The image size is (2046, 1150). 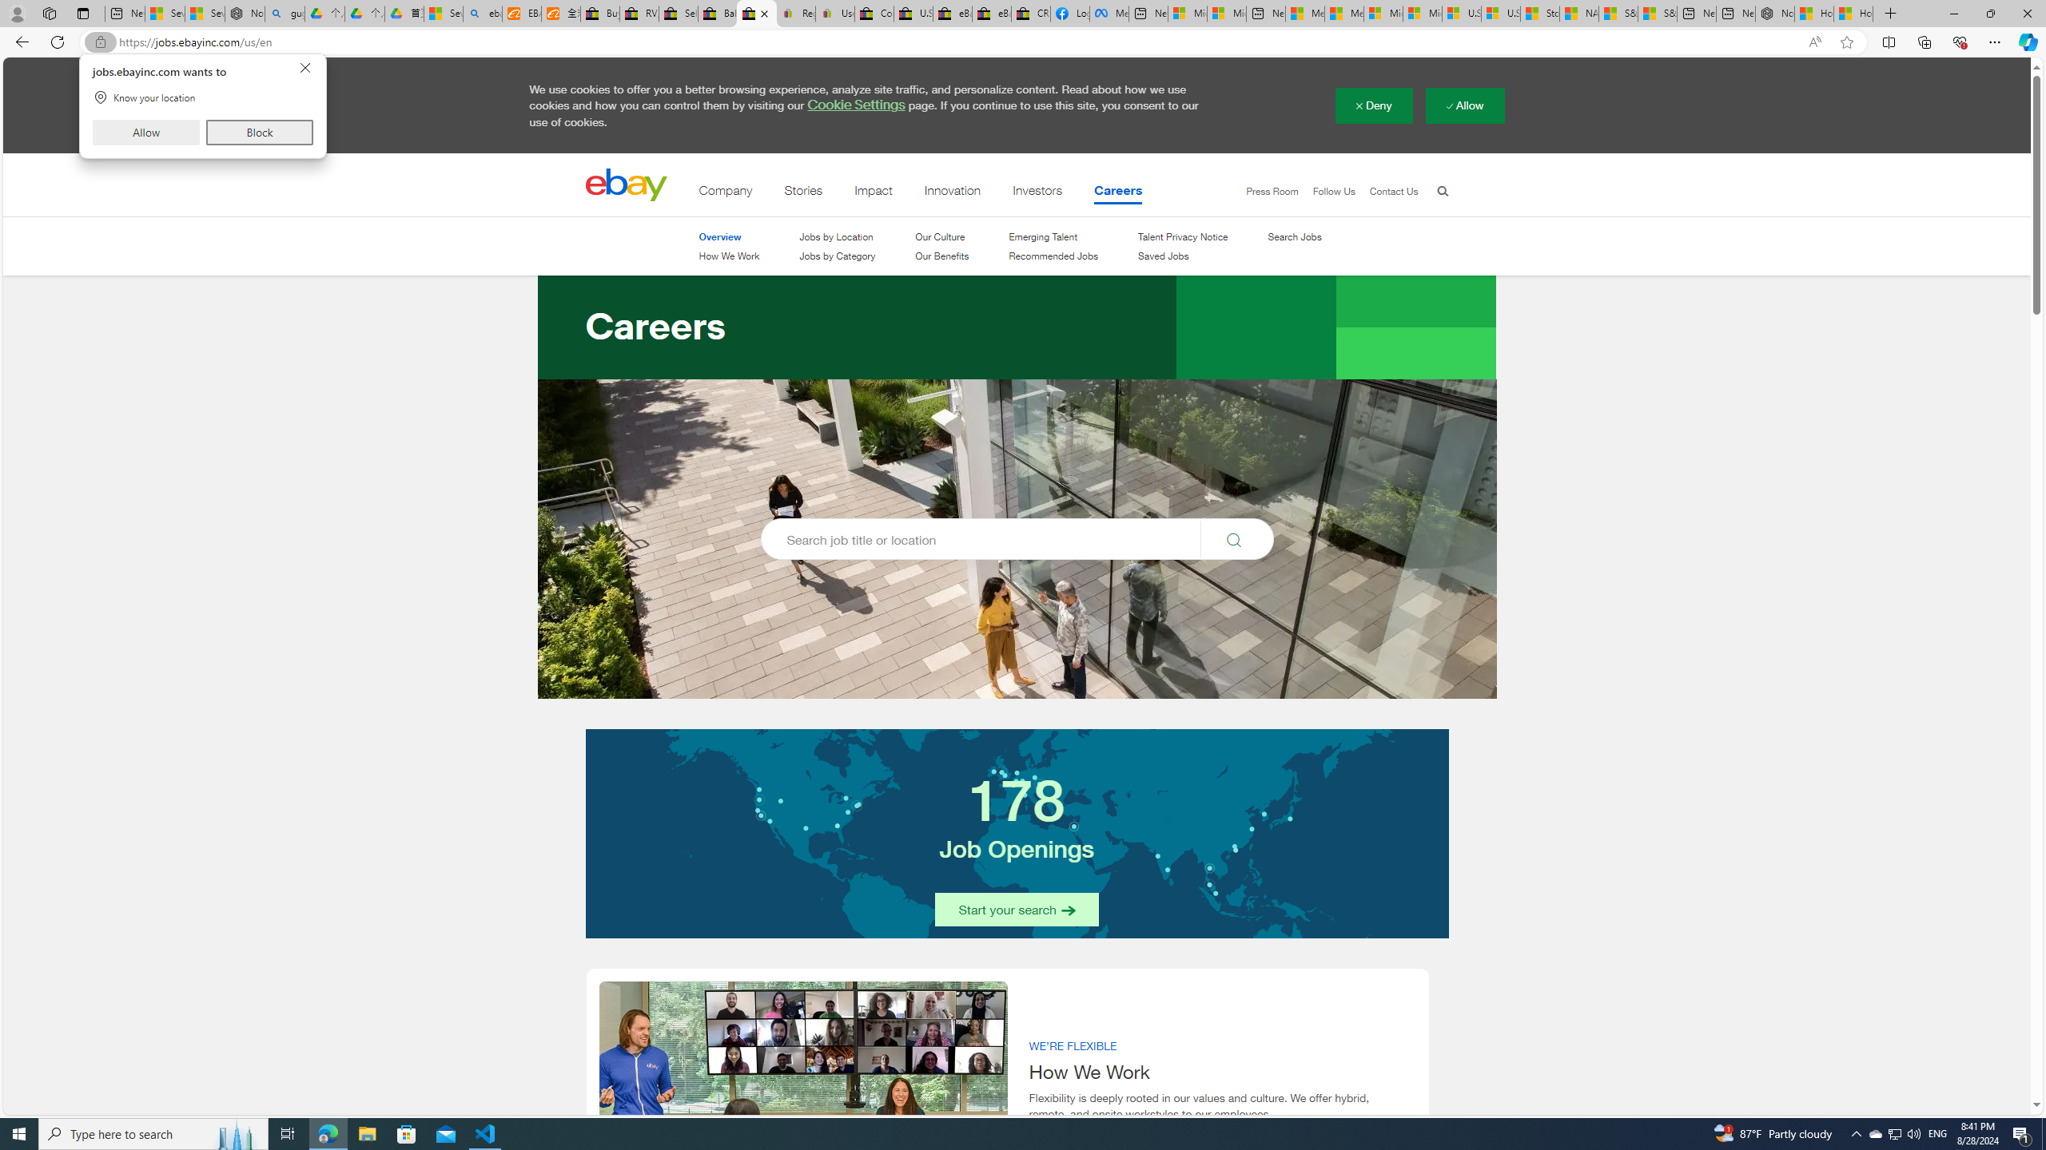 What do you see at coordinates (1053, 256) in the screenshot?
I see `Recommended Jobs` at bounding box center [1053, 256].